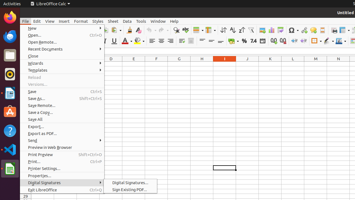  Describe the element at coordinates (338, 64) in the screenshot. I see `N1` at that location.